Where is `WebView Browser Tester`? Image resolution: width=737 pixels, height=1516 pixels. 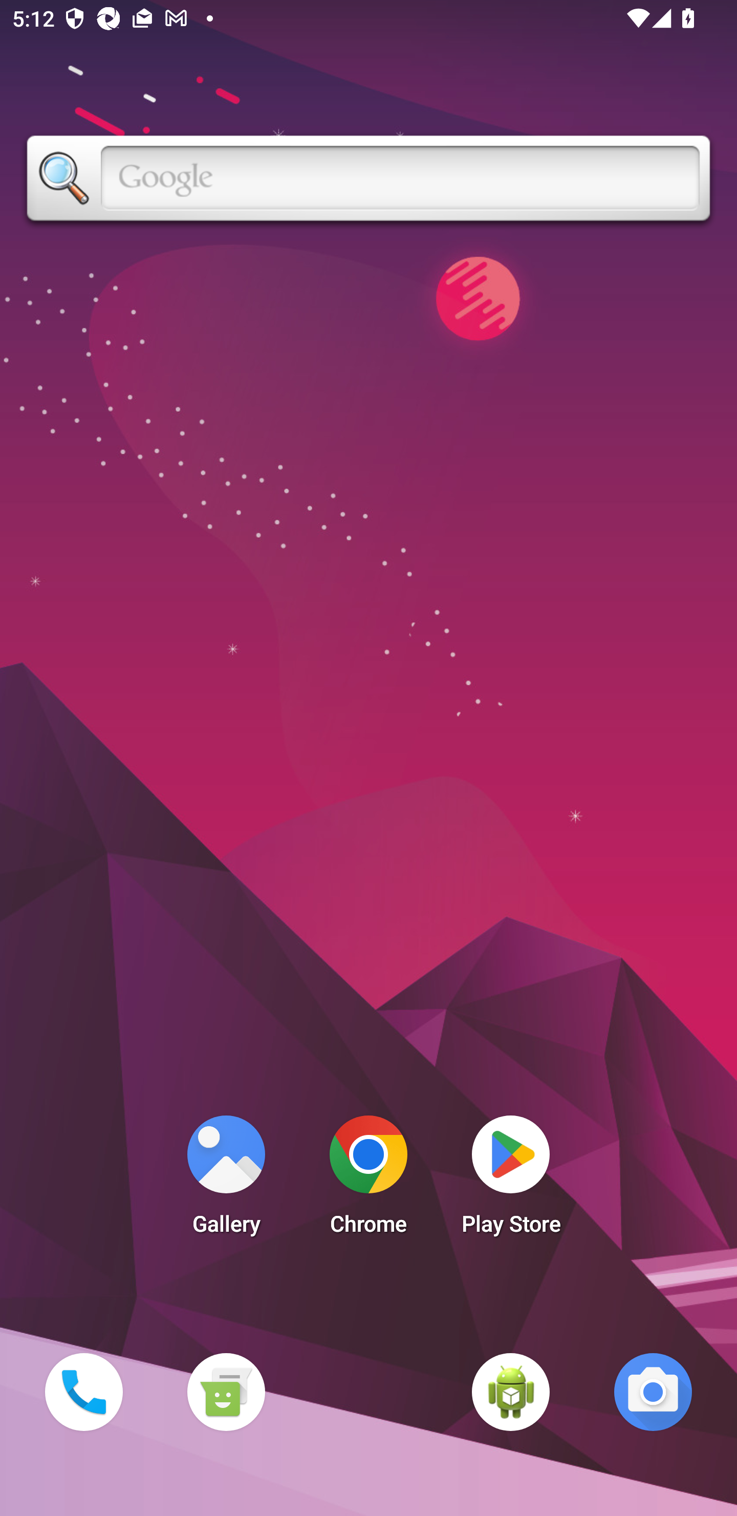 WebView Browser Tester is located at coordinates (511, 1392).